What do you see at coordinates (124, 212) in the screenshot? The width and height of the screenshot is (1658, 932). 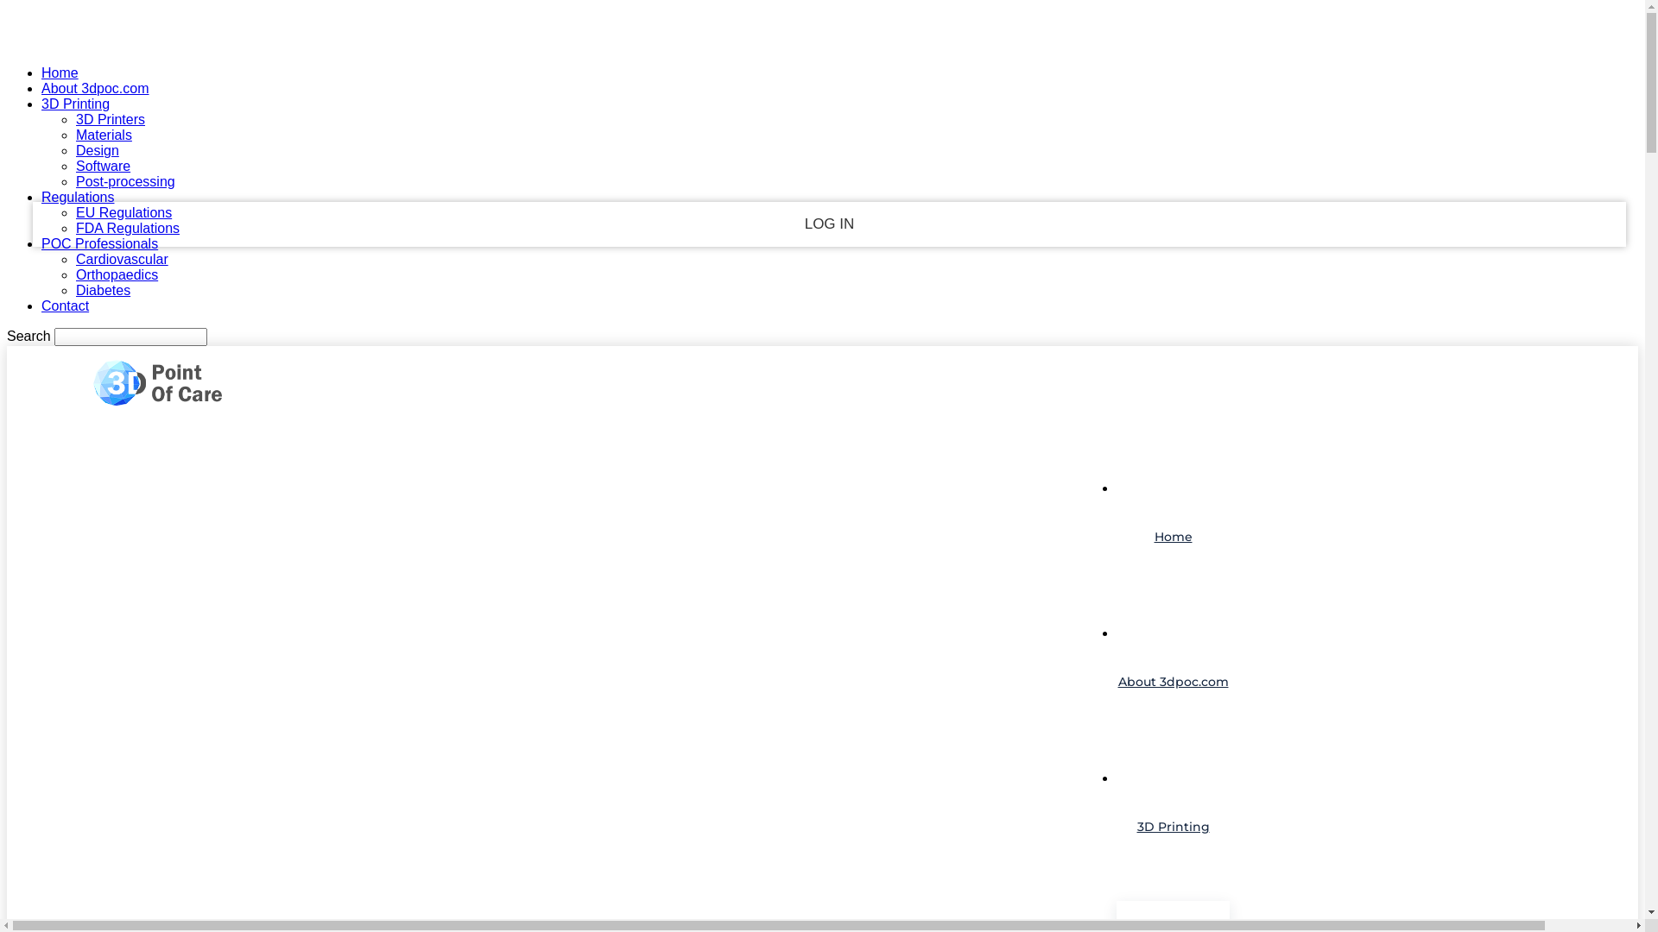 I see `EU Regulations` at bounding box center [124, 212].